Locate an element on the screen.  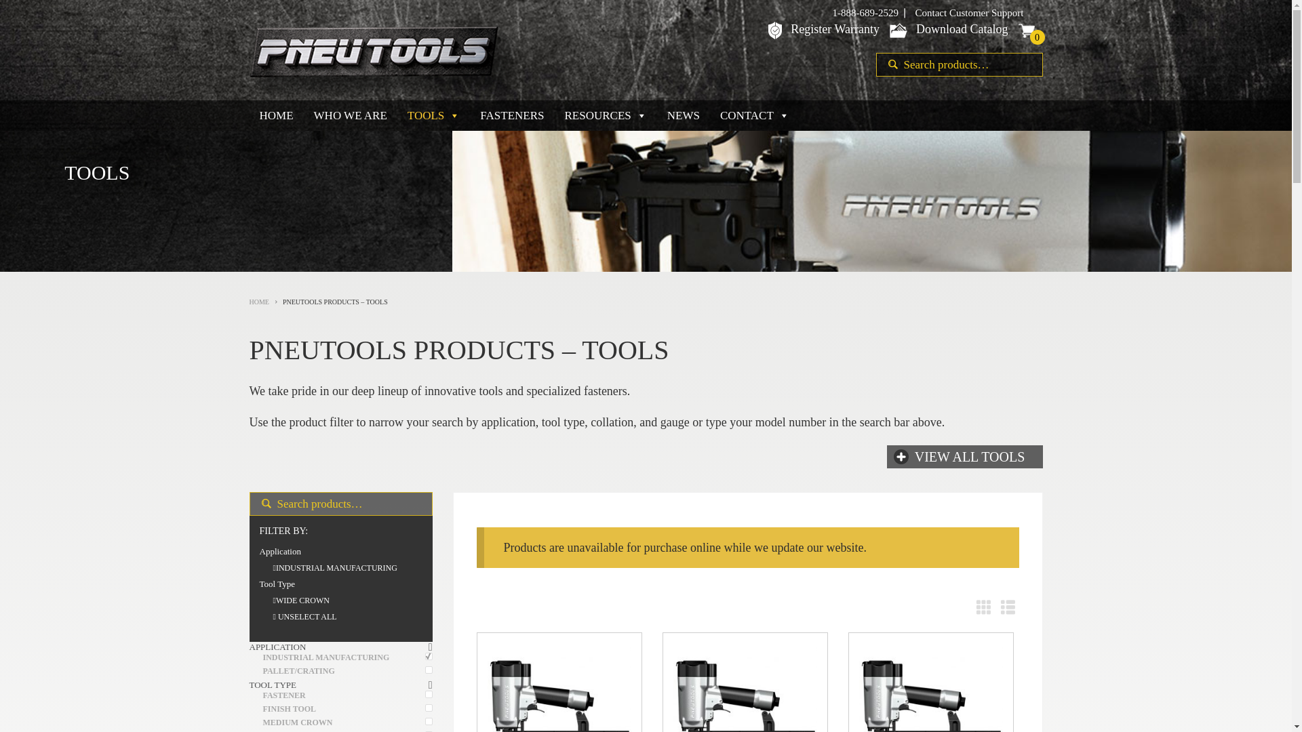
WHO WE ARE is located at coordinates (350, 115).